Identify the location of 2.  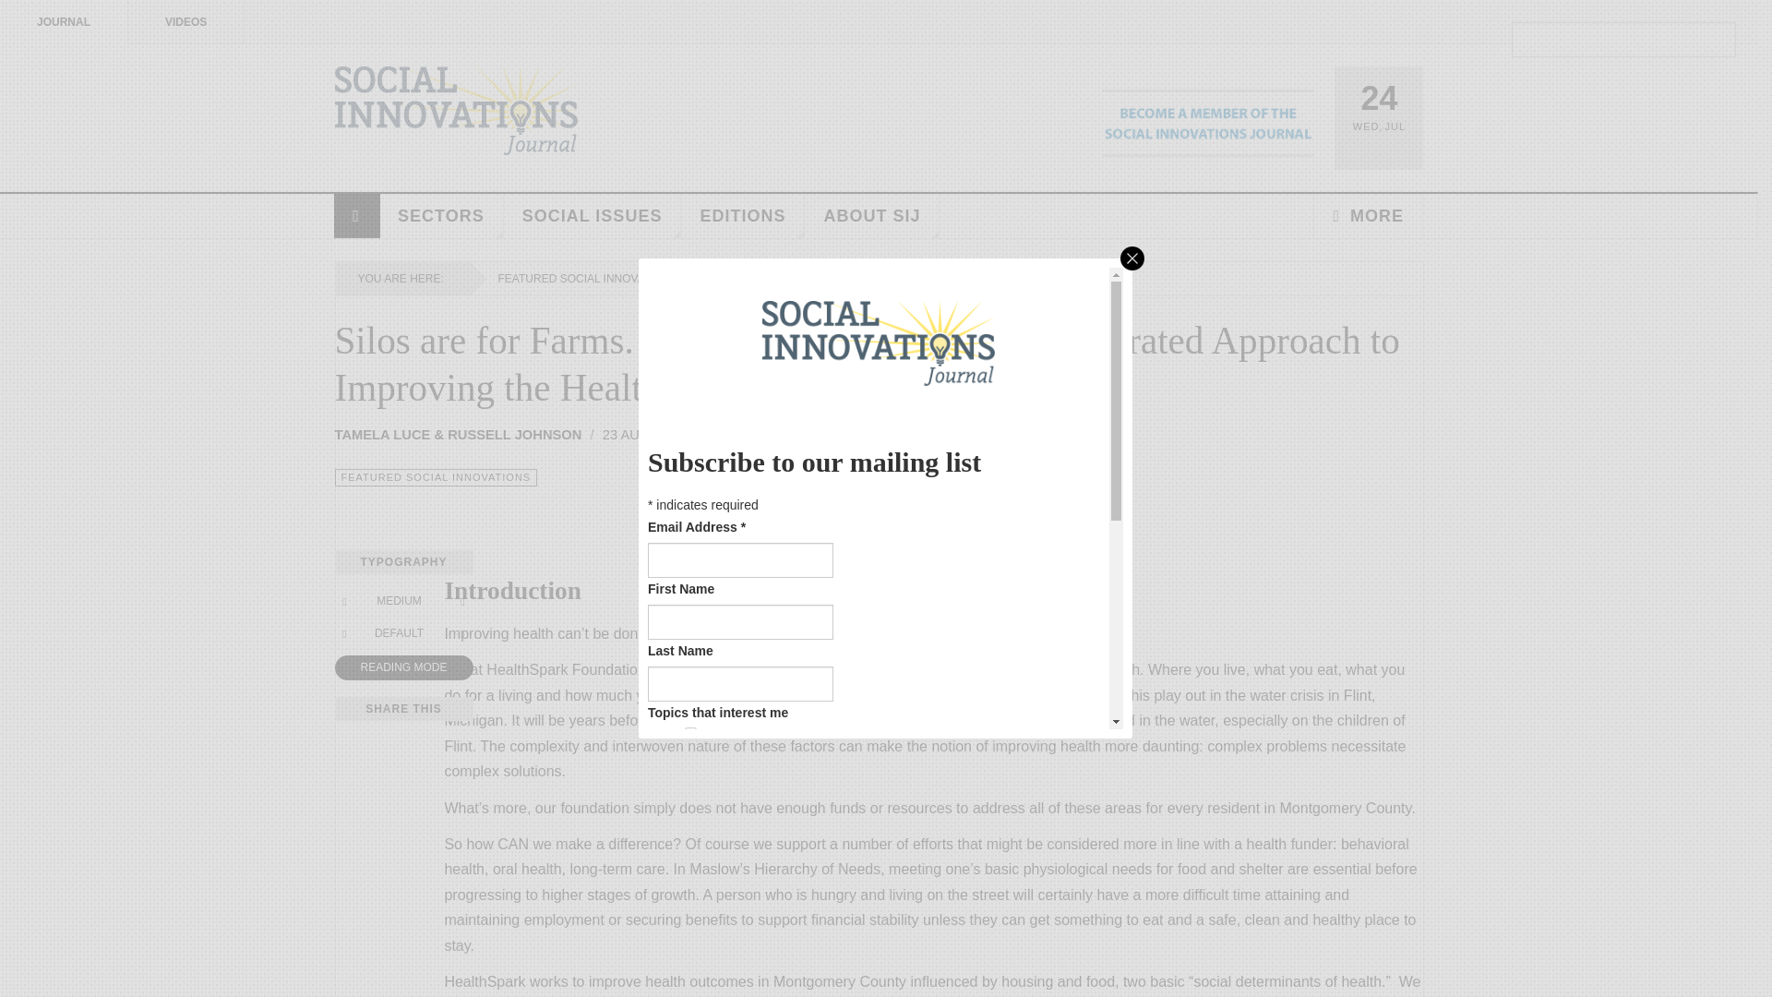
(690, 760).